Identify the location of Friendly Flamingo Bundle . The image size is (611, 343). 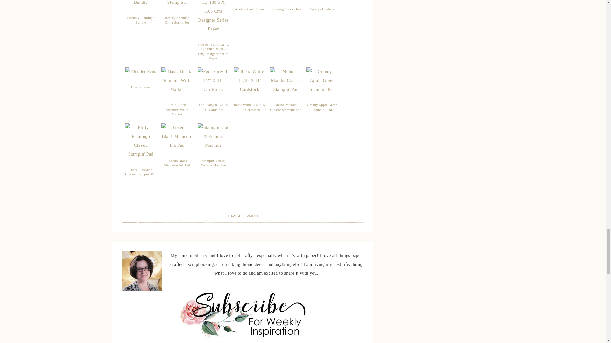
(141, 20).